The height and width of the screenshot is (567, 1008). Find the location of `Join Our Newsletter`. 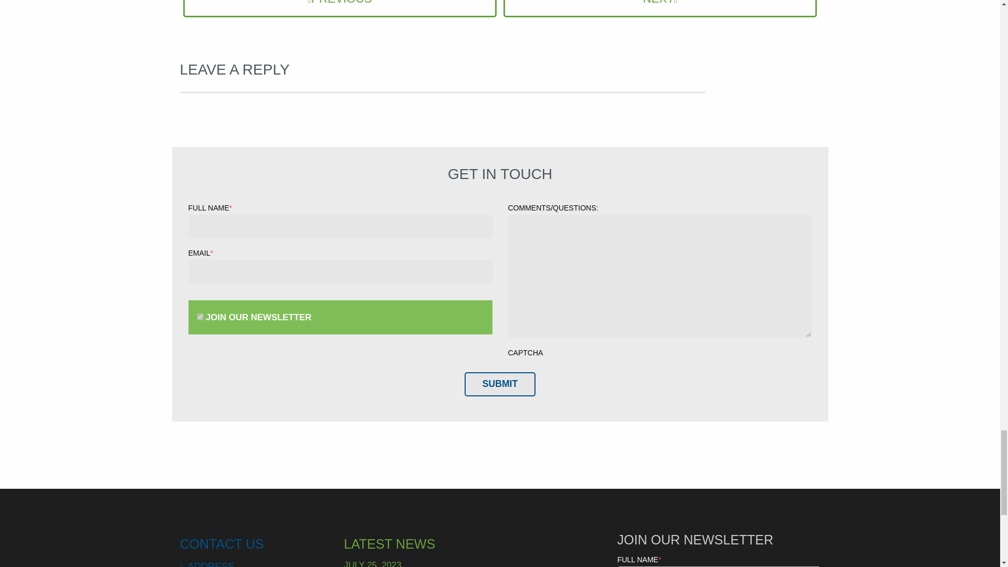

Join Our Newsletter is located at coordinates (199, 317).